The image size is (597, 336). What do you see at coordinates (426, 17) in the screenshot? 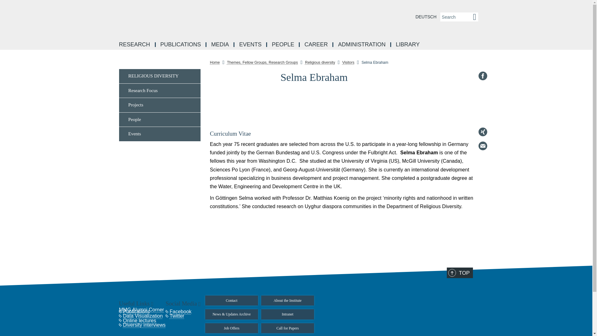
I see `DEUTSCH` at bounding box center [426, 17].